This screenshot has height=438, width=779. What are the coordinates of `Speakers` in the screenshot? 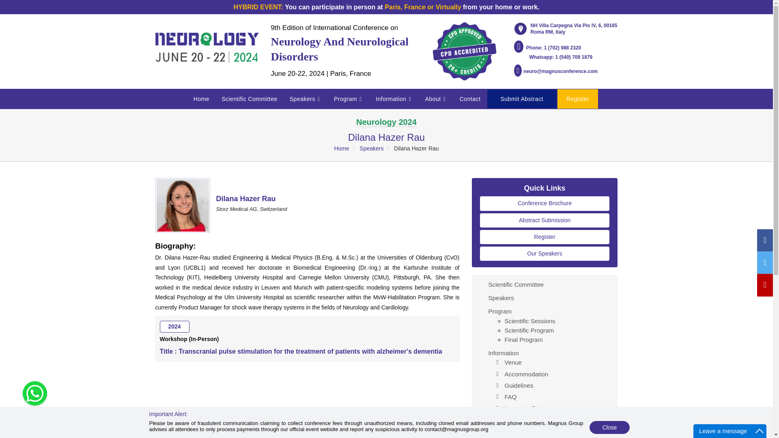 It's located at (371, 148).